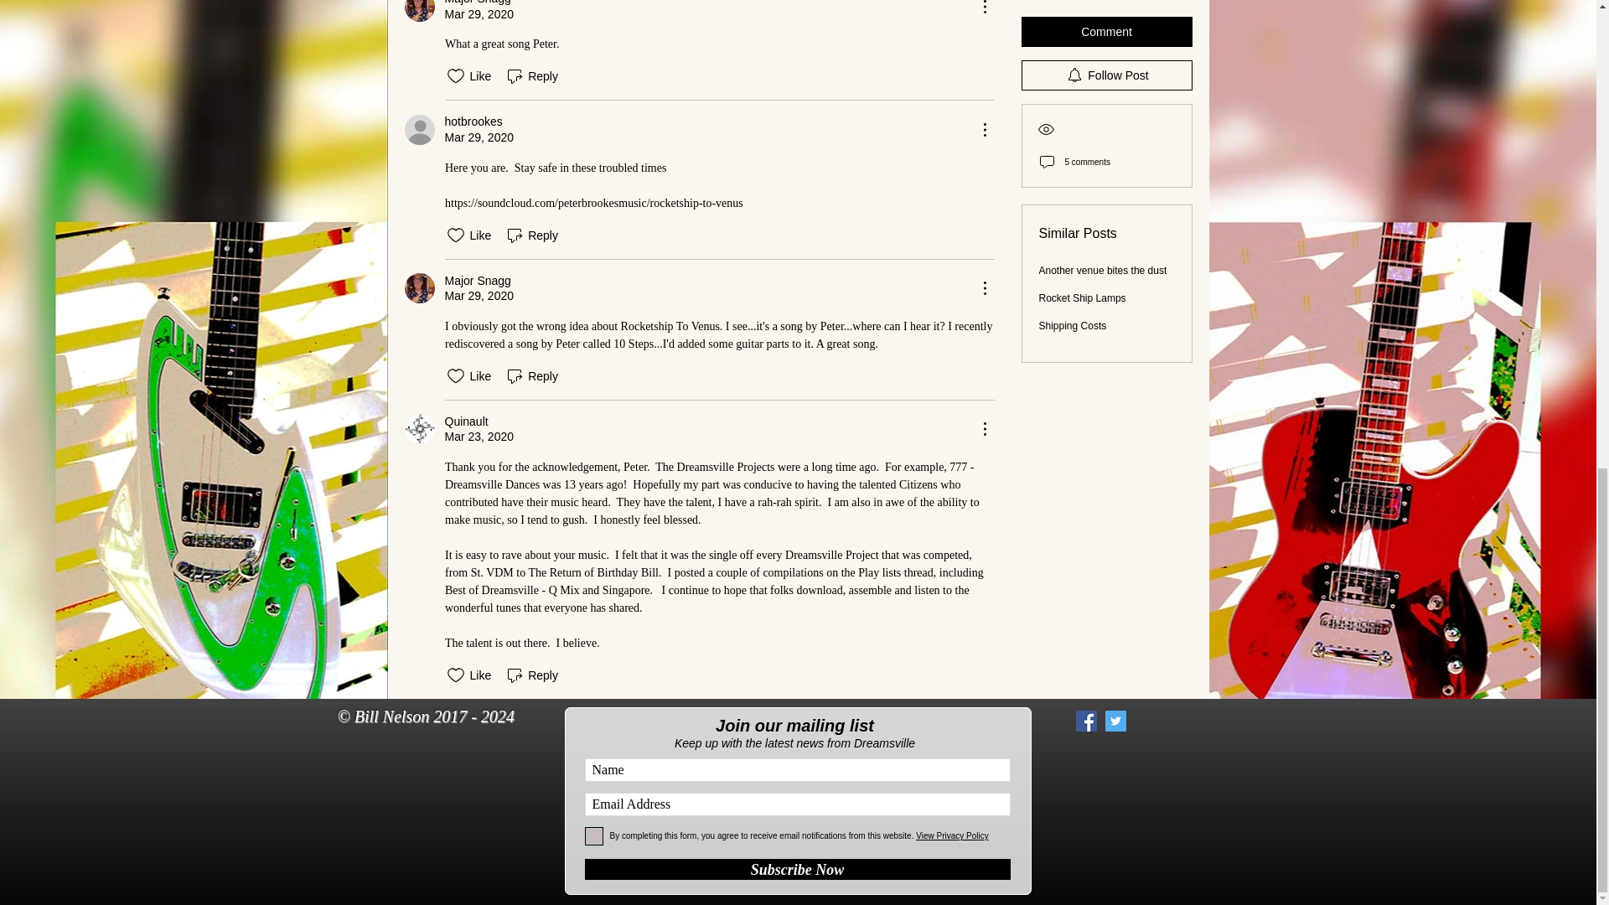  What do you see at coordinates (473, 122) in the screenshot?
I see `hotbrookes` at bounding box center [473, 122].